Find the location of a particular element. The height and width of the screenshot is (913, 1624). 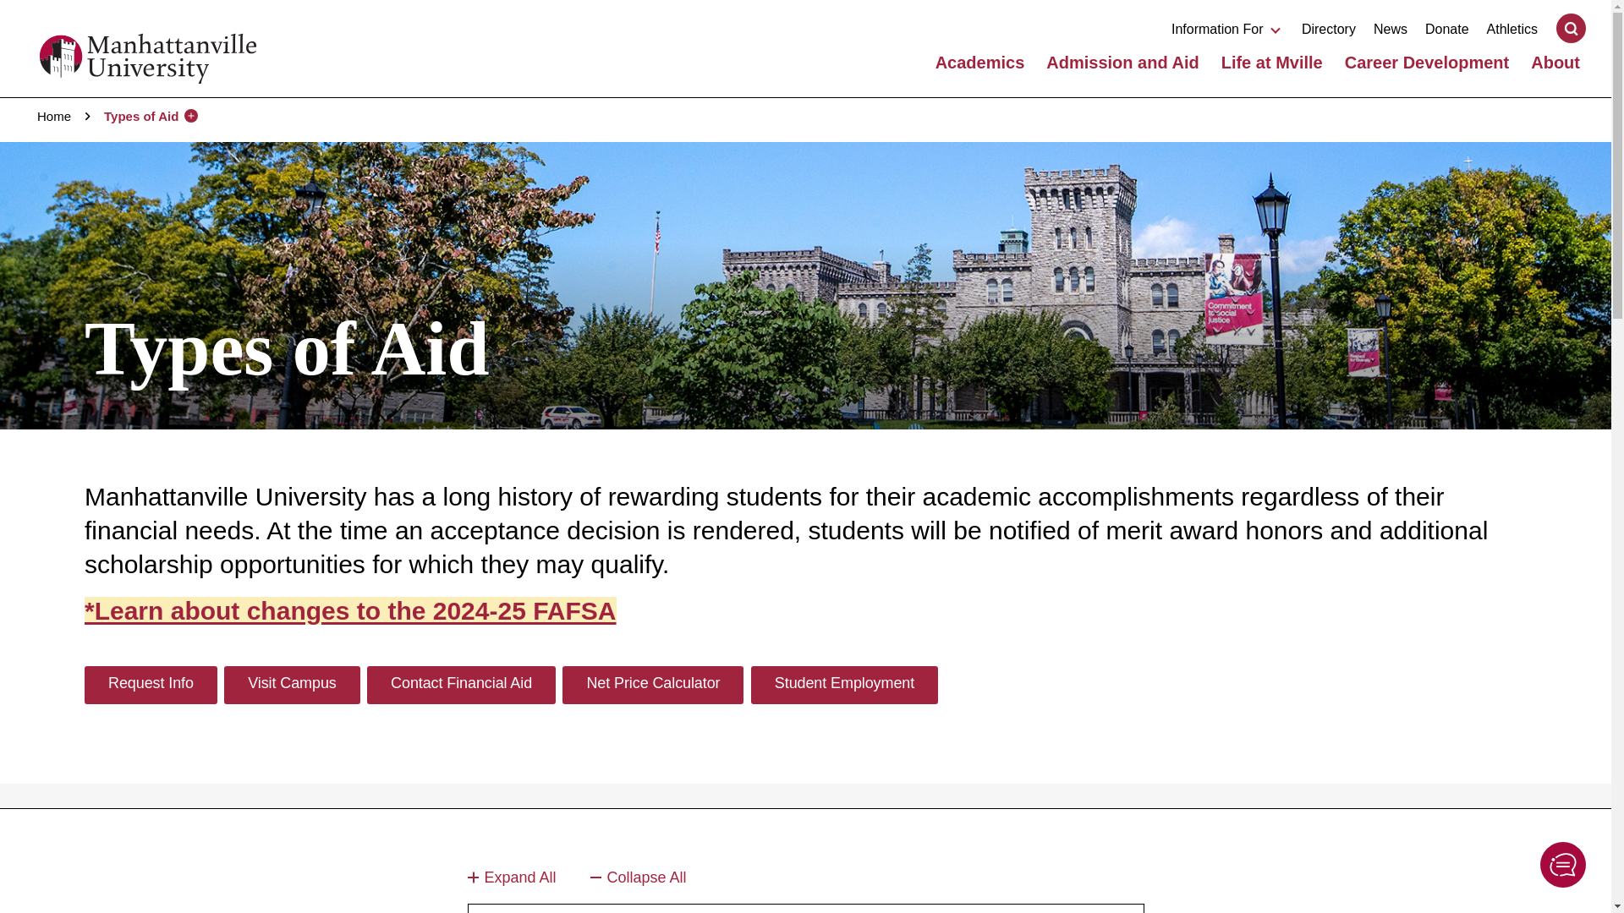

News is located at coordinates (1391, 29).